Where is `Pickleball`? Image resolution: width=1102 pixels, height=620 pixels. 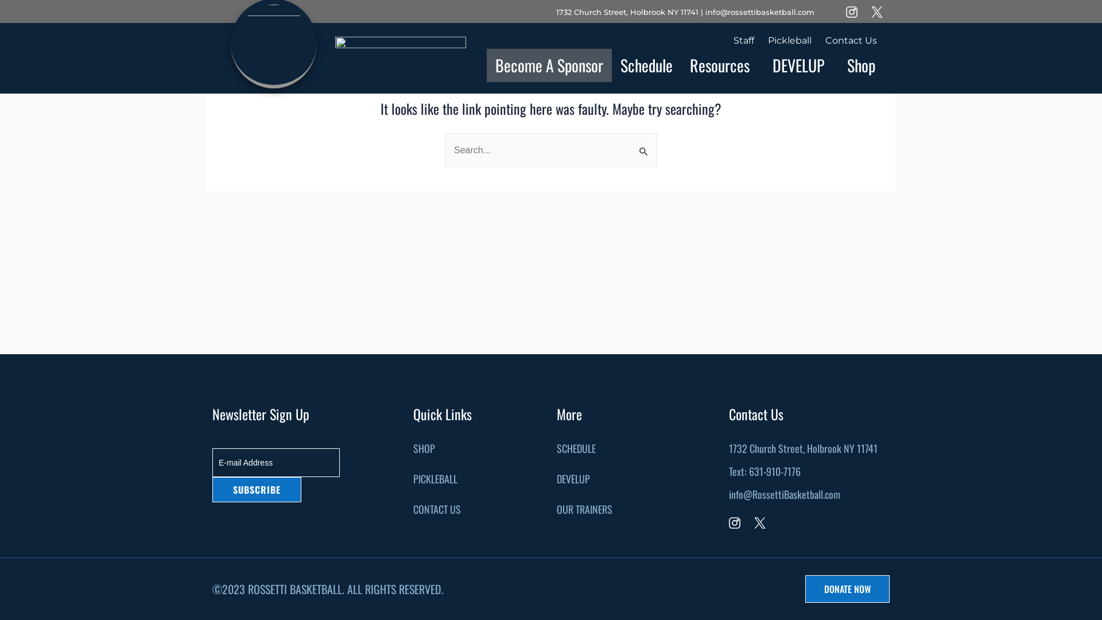
Pickleball is located at coordinates (790, 40).